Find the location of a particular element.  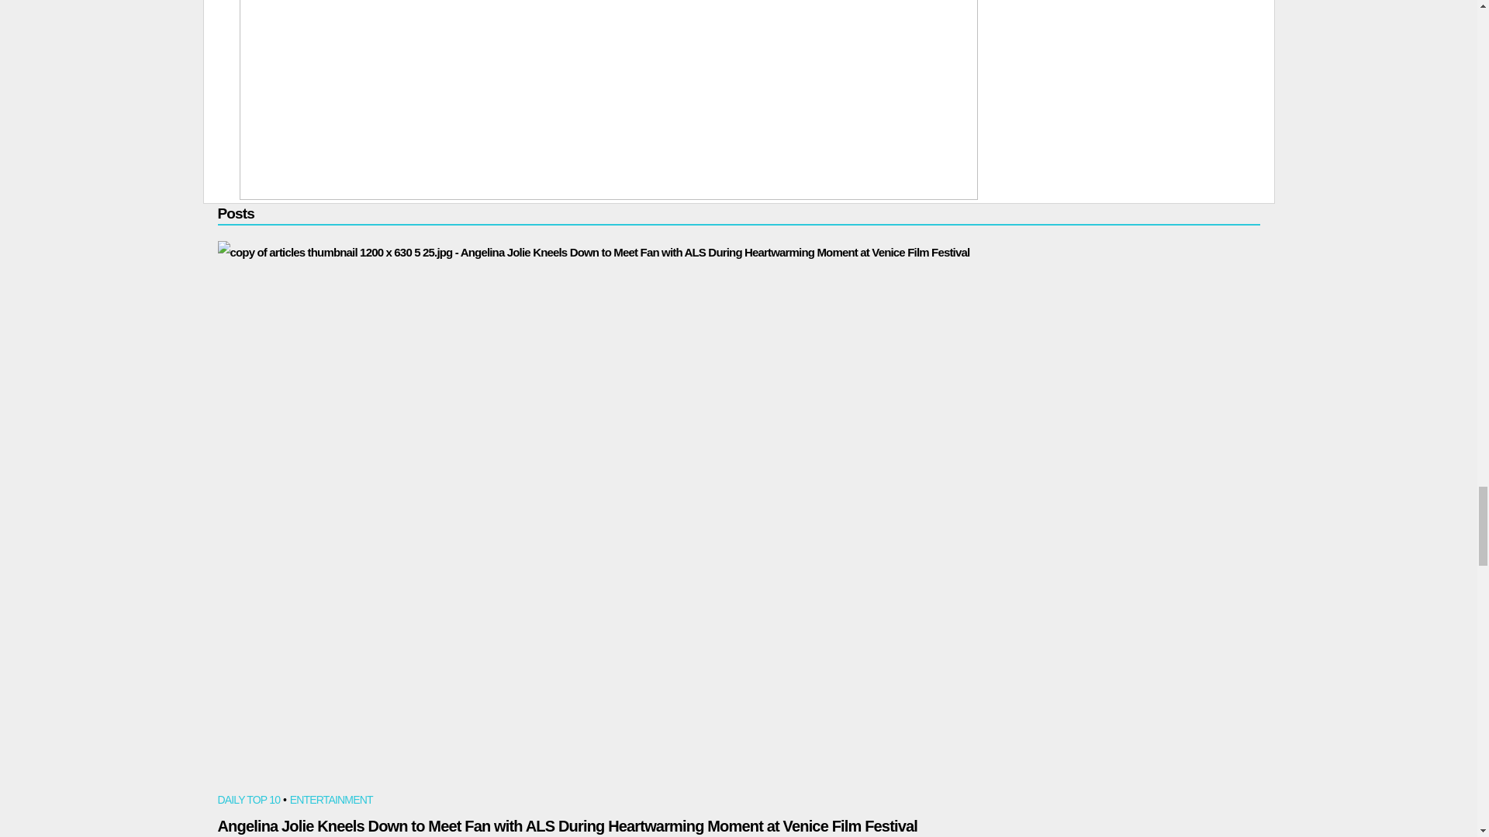

ENTERTAINMENT is located at coordinates (332, 801).